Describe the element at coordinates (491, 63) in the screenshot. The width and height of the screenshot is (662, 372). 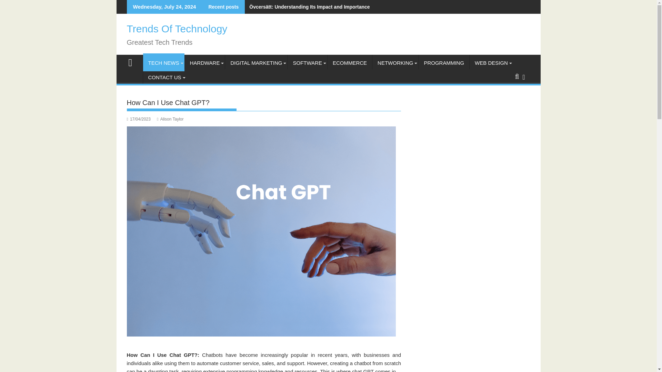
I see `WEB DESIGN` at that location.